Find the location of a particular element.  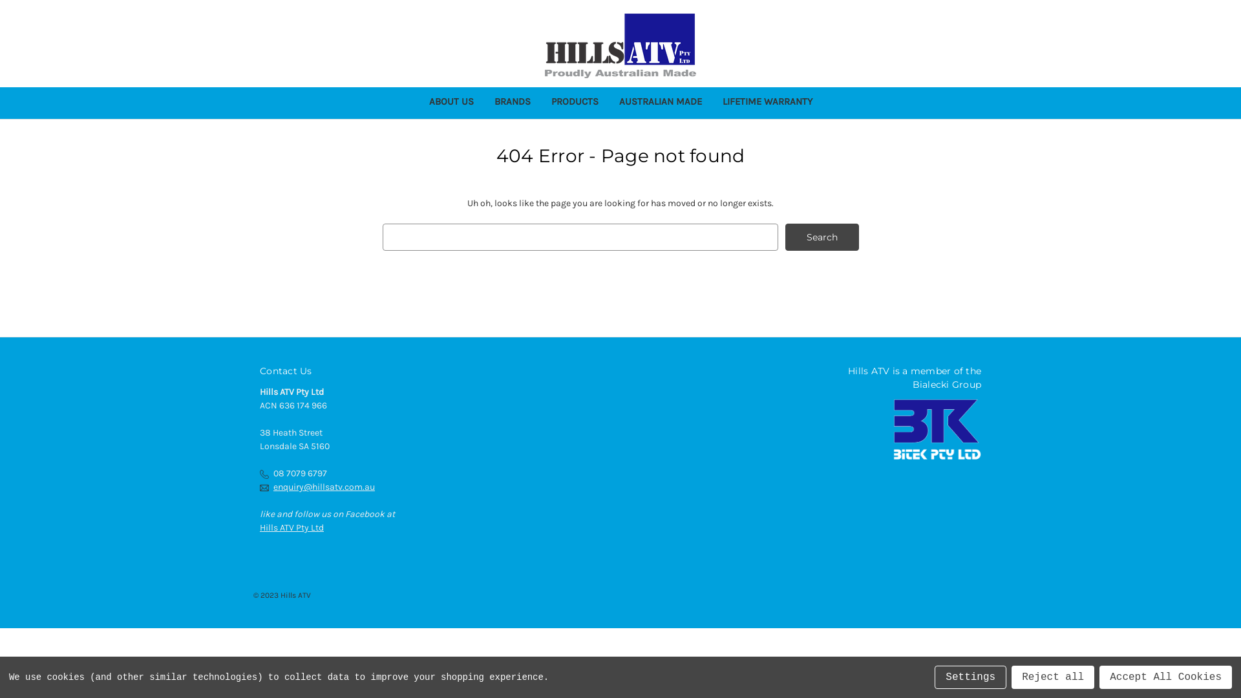

Search is located at coordinates (822, 237).